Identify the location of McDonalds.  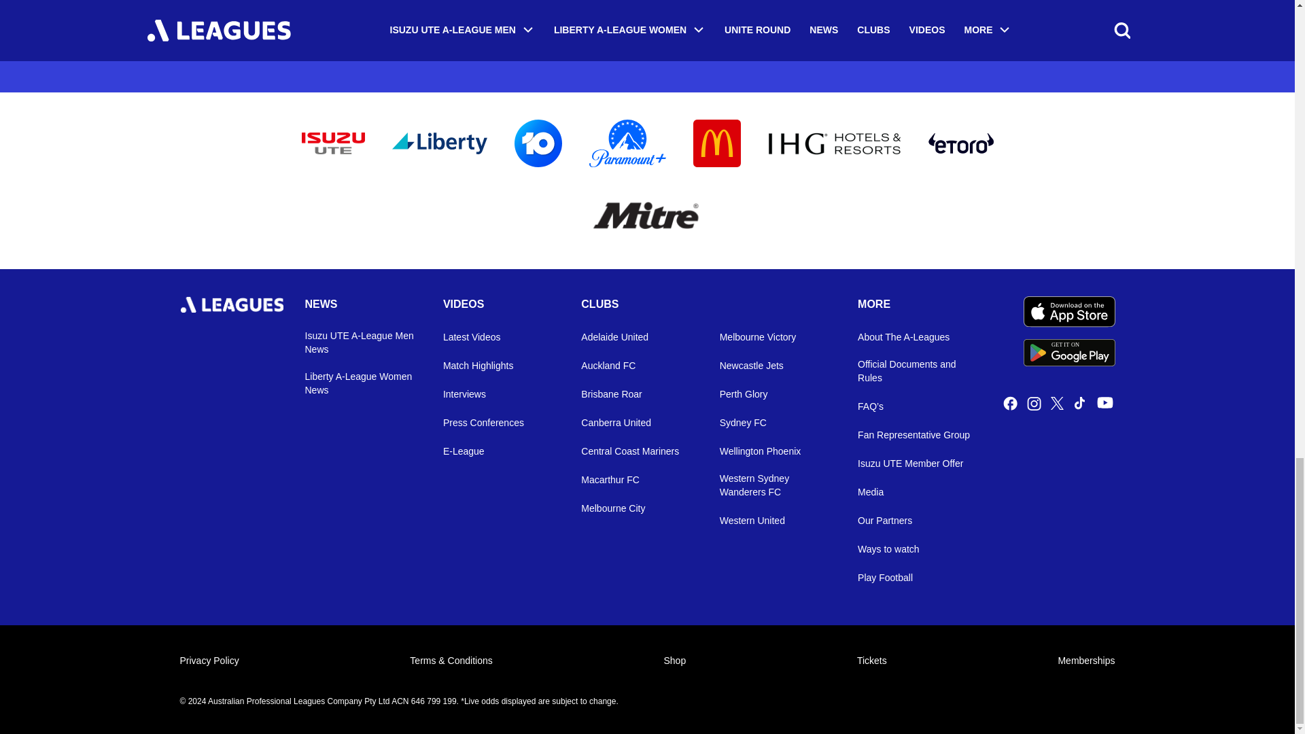
(333, 143).